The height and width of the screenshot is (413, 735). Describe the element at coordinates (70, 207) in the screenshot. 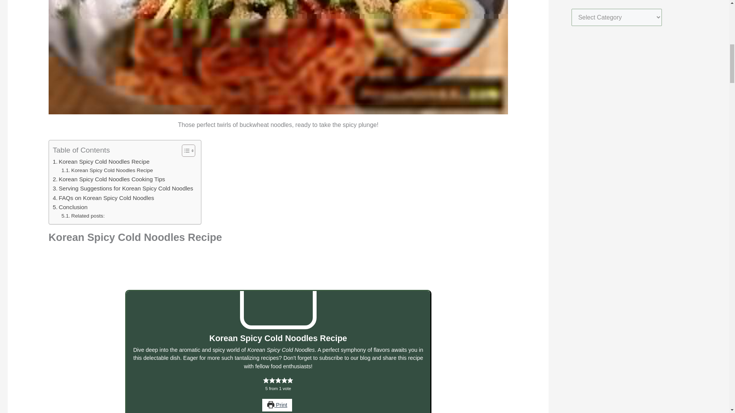

I see `Conclusion` at that location.